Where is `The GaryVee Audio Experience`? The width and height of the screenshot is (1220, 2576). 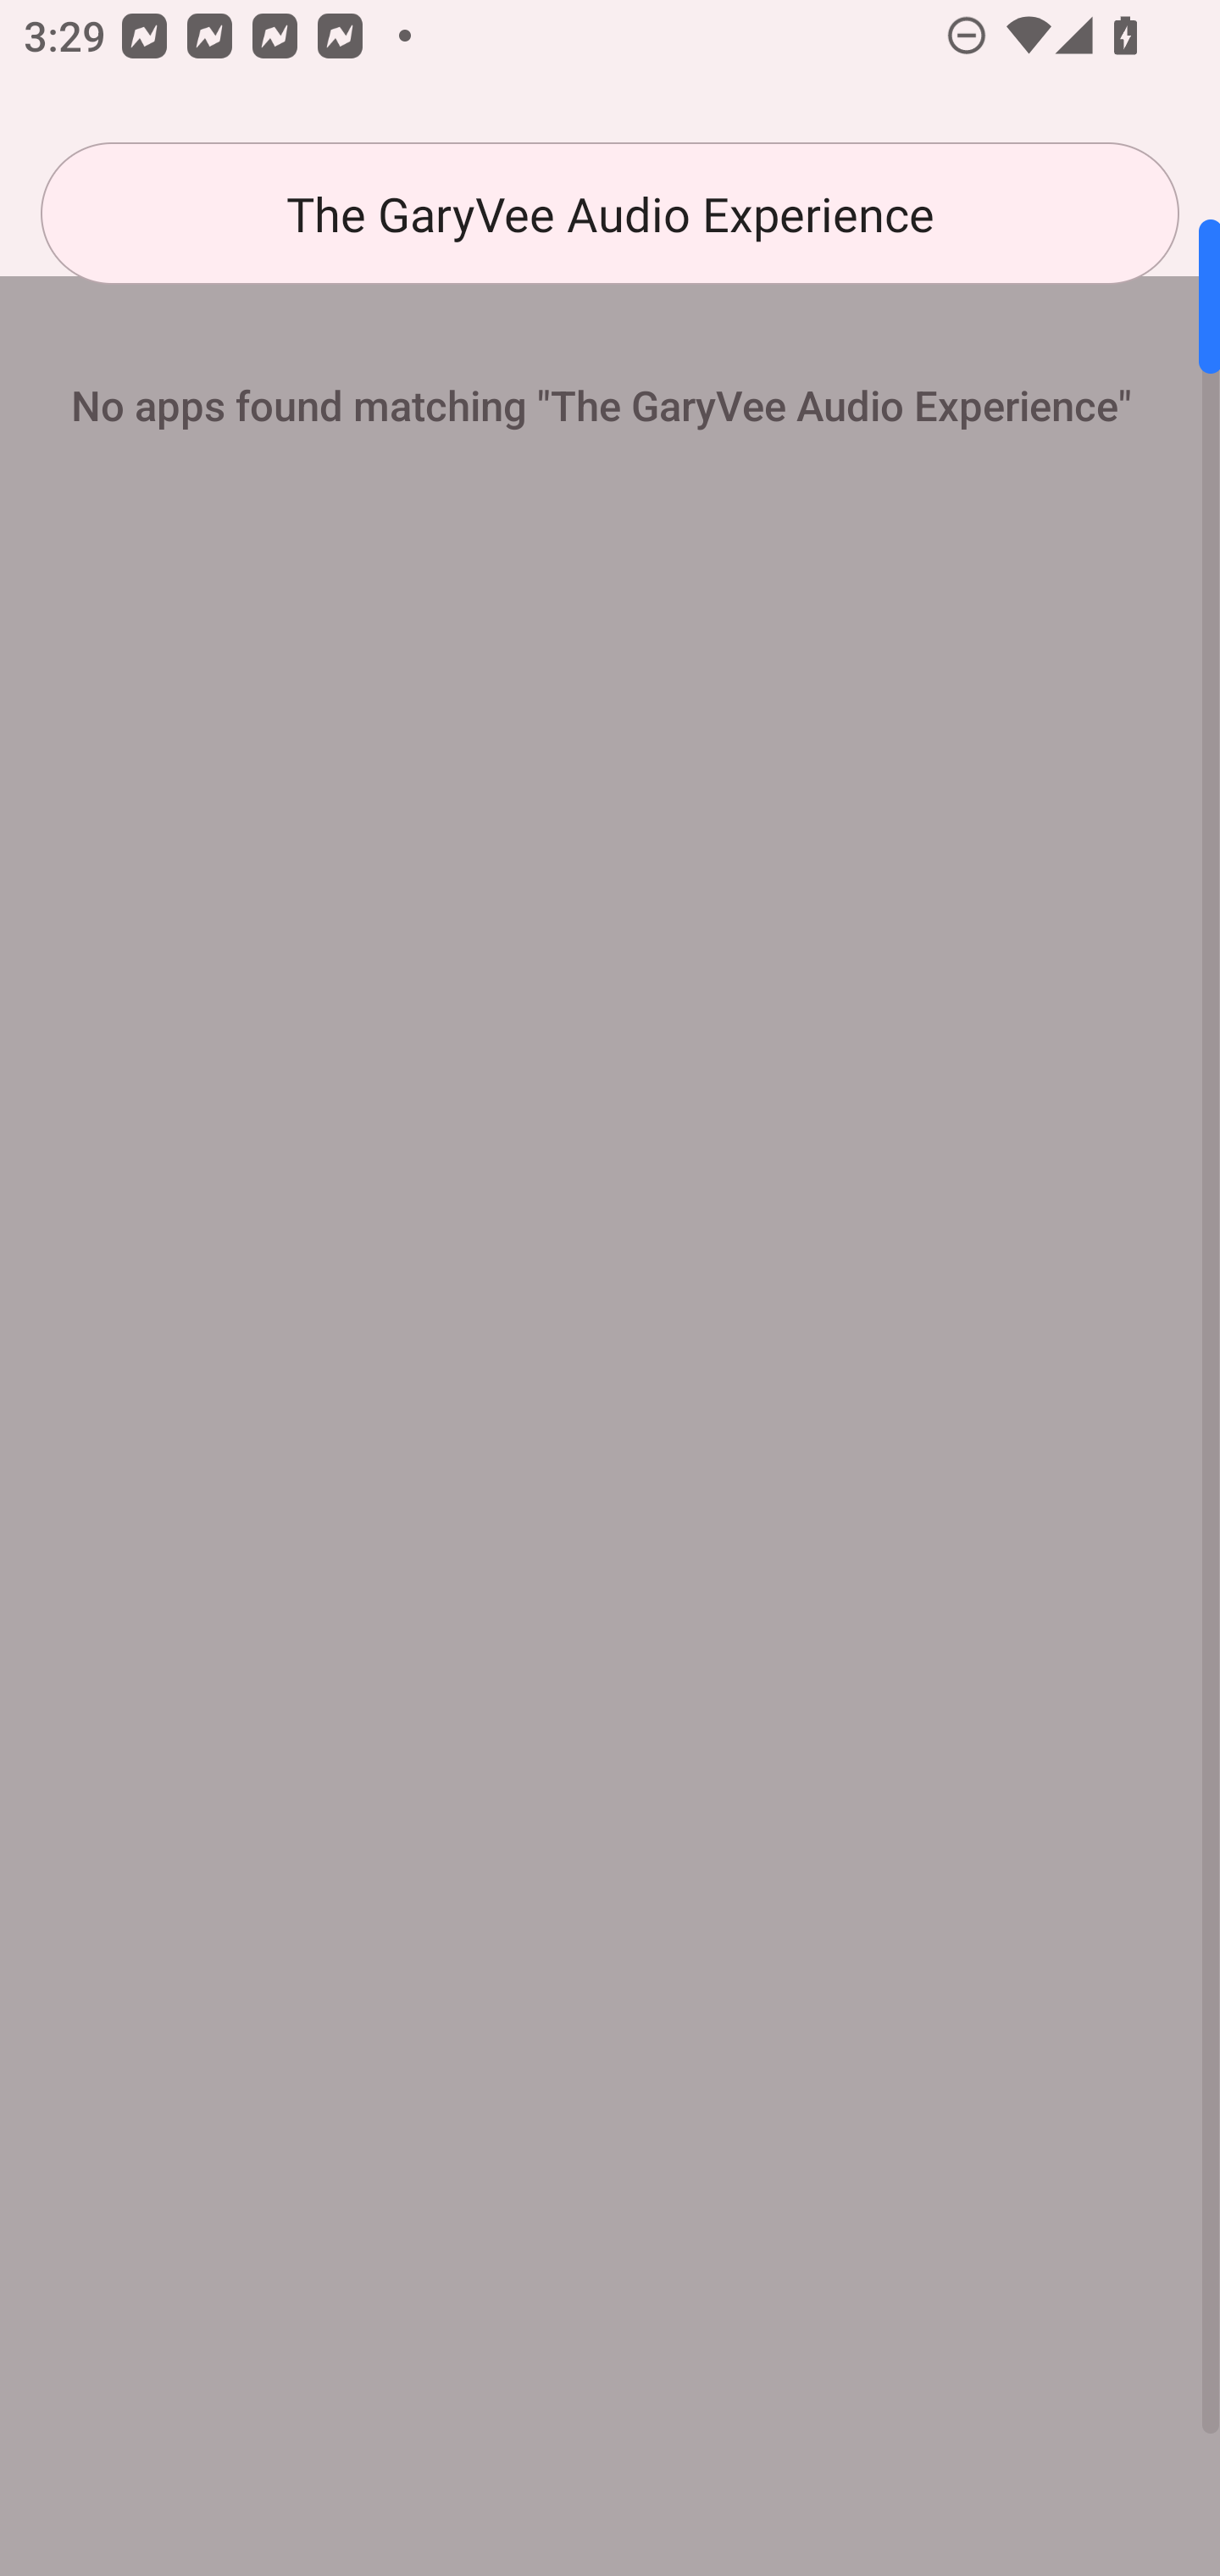 The GaryVee Audio Experience is located at coordinates (610, 214).